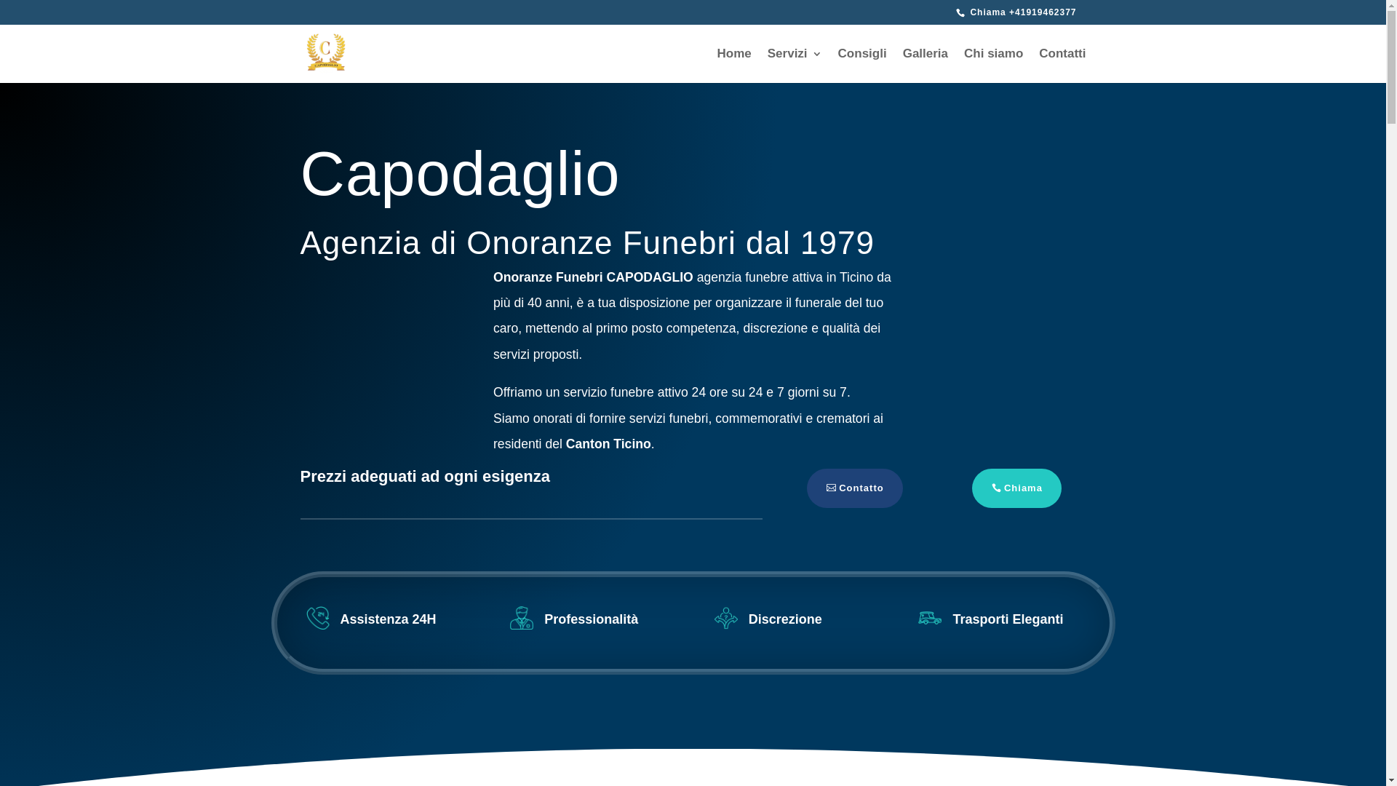 The image size is (1397, 786). I want to click on Contatti, so click(1062, 65).